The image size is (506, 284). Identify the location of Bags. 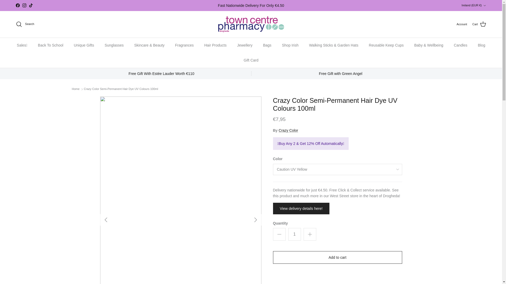
(267, 45).